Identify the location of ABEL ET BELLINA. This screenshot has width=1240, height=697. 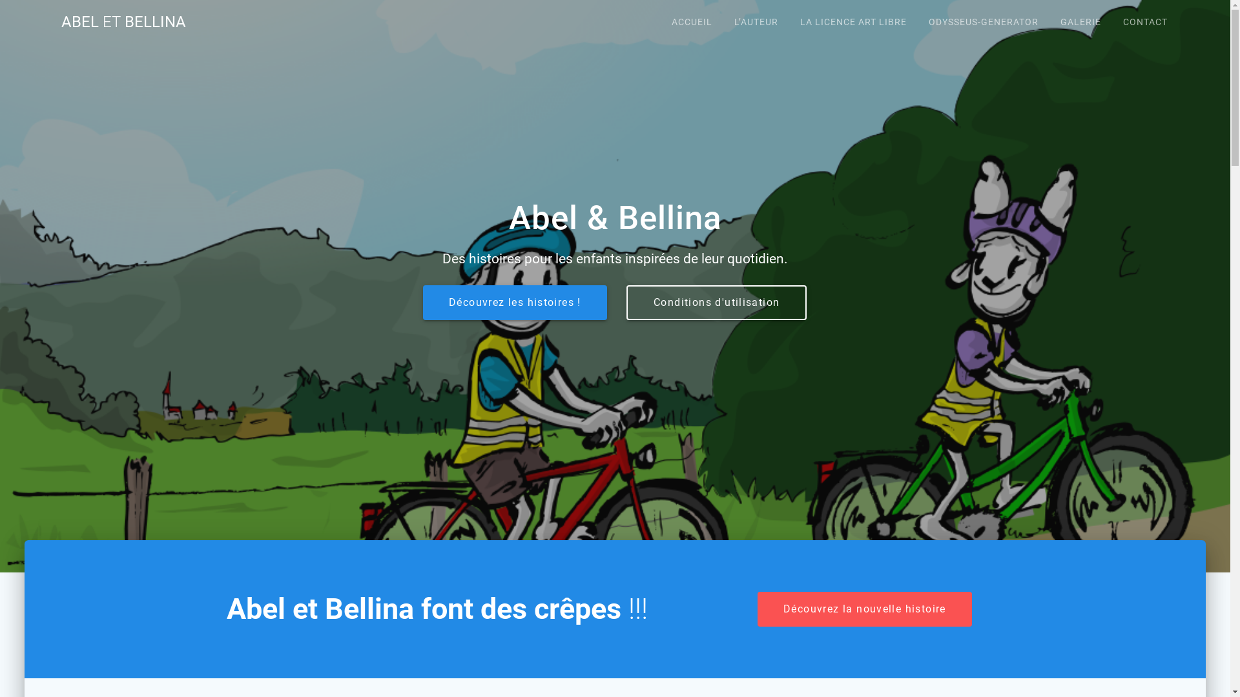
(124, 22).